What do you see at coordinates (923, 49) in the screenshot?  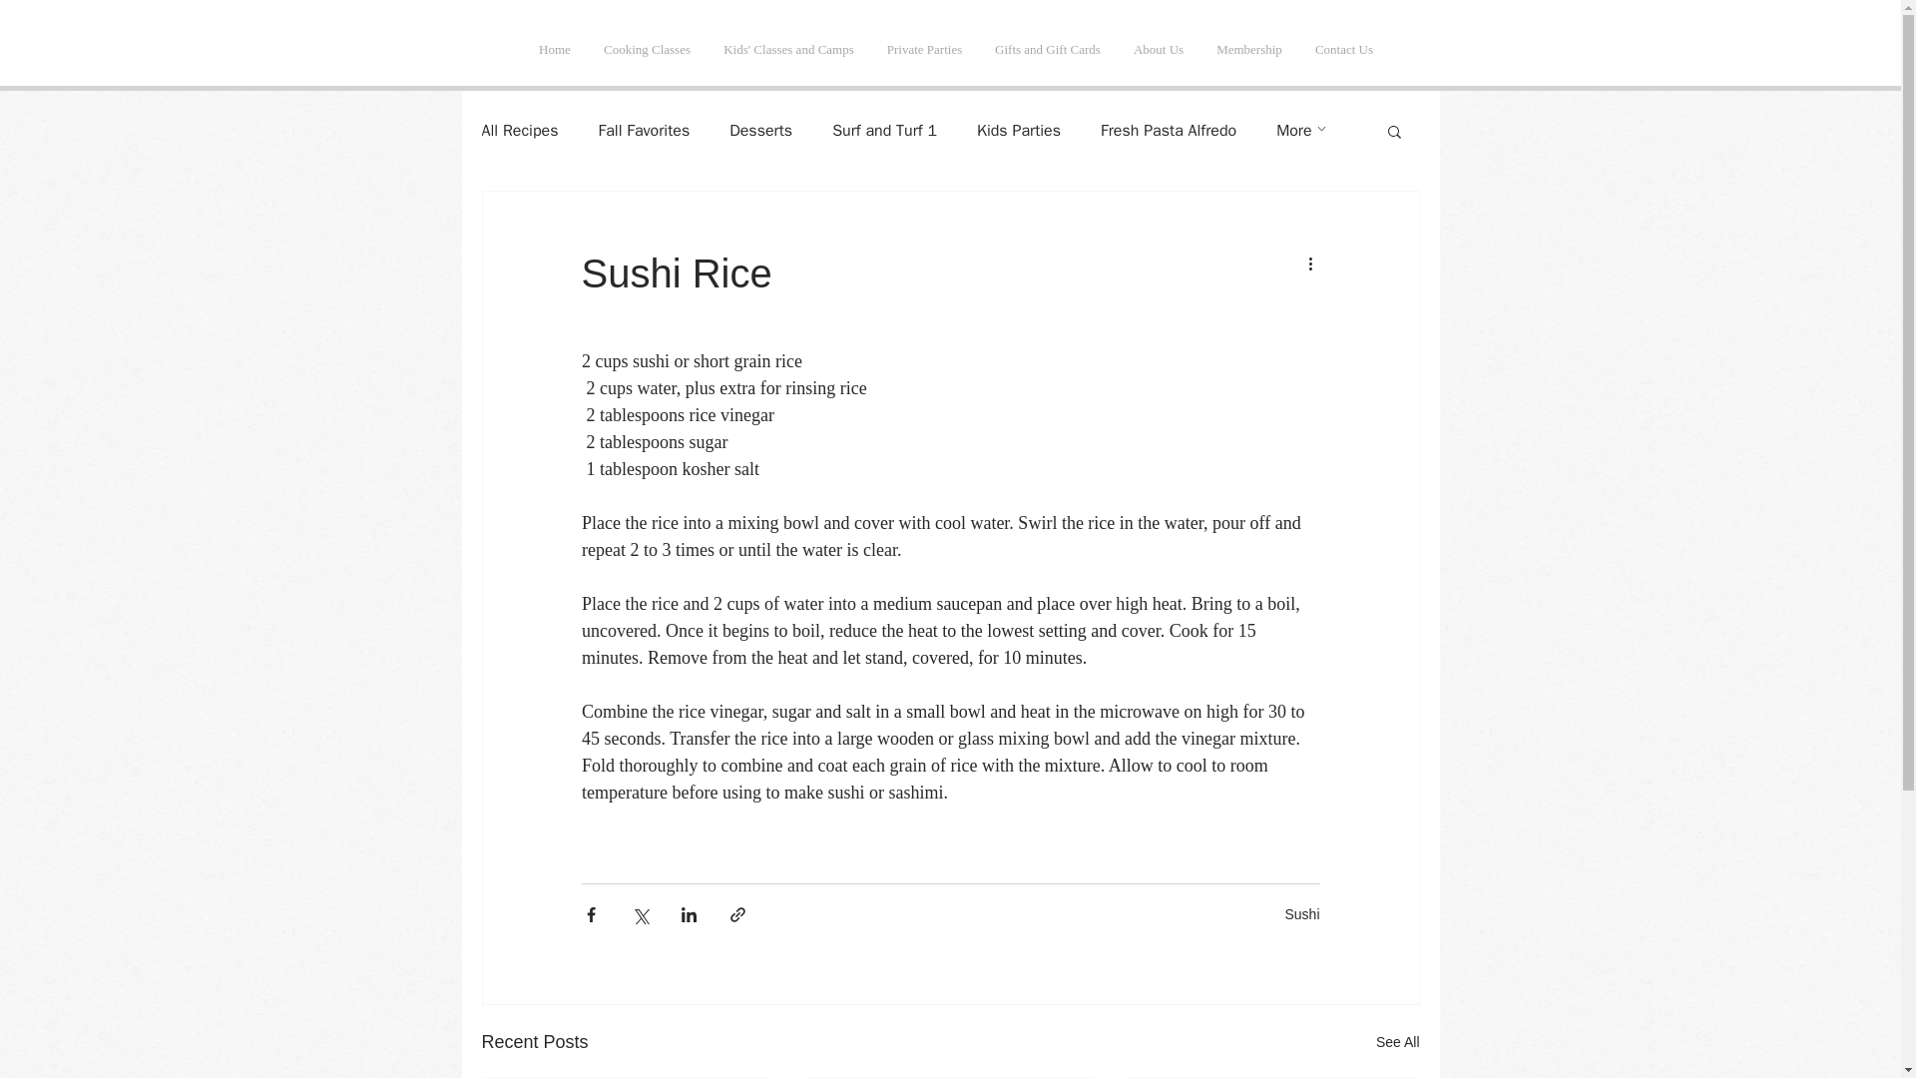 I see `Private Parties` at bounding box center [923, 49].